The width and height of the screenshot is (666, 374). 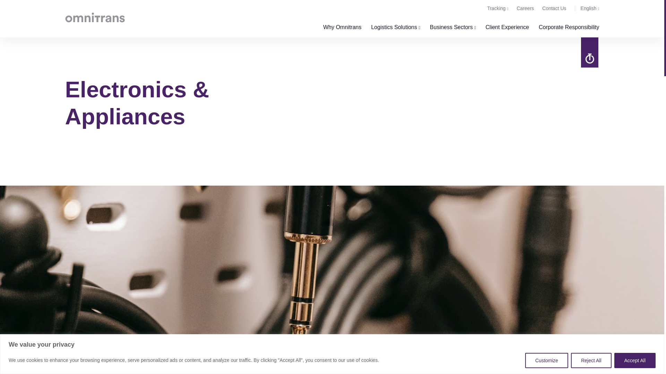 What do you see at coordinates (525, 8) in the screenshot?
I see `Careers` at bounding box center [525, 8].